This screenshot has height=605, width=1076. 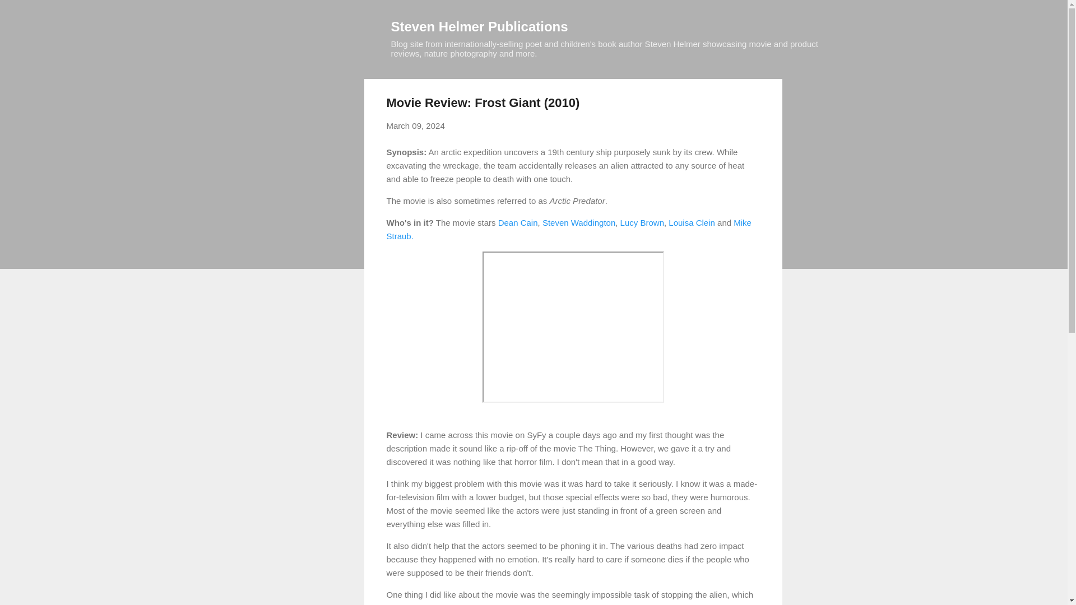 I want to click on Lucy Brown, so click(x=642, y=222).